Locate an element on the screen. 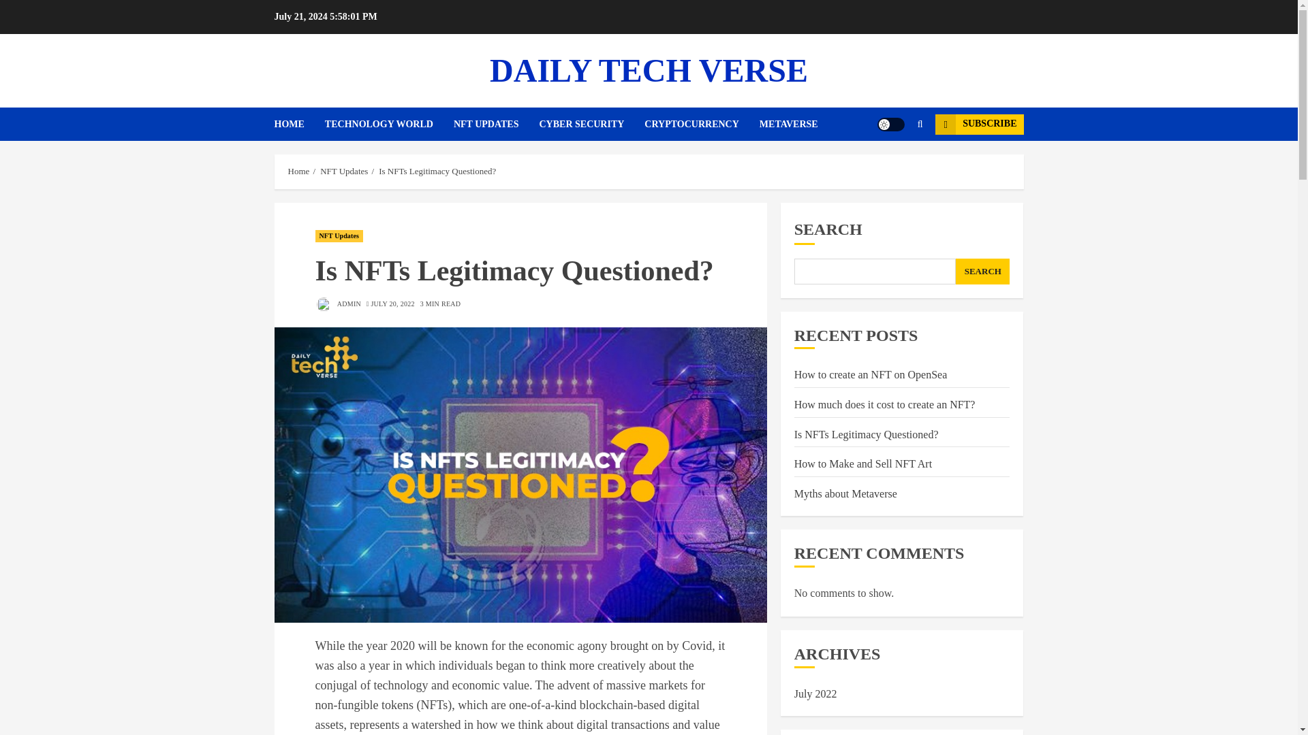 The width and height of the screenshot is (1308, 735). Home is located at coordinates (298, 171).